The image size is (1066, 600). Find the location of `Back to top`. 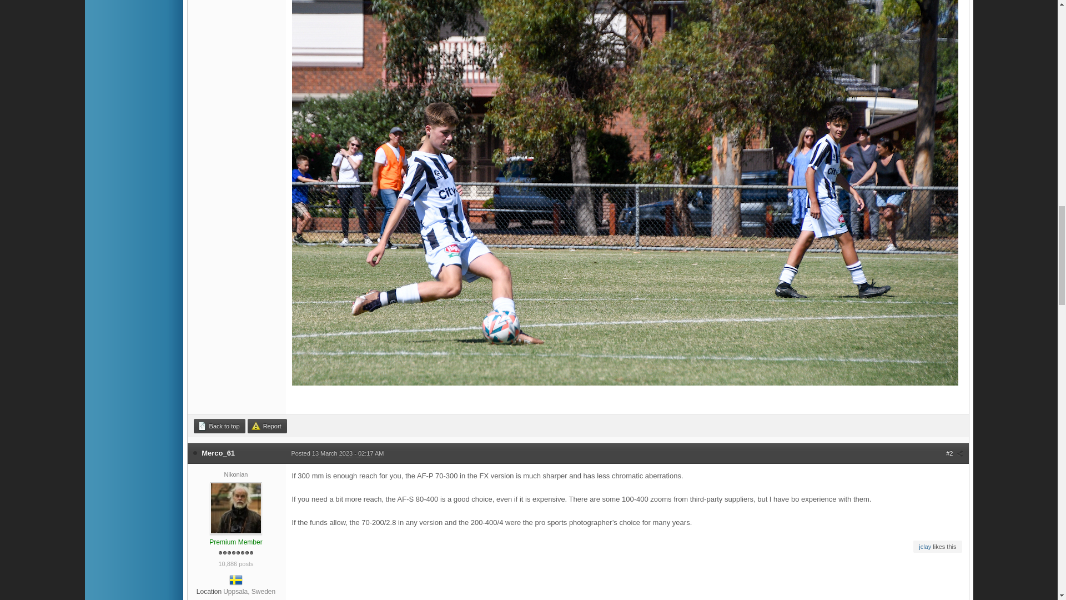

Back to top is located at coordinates (219, 426).